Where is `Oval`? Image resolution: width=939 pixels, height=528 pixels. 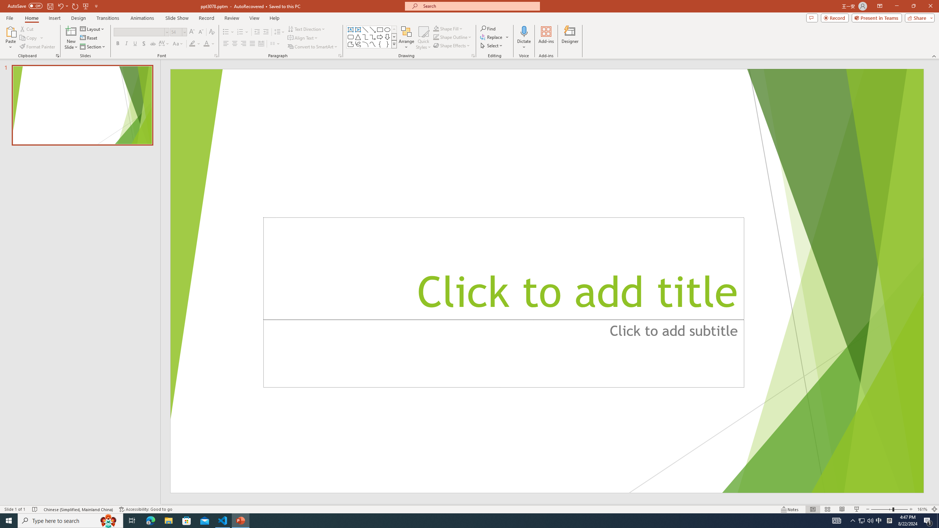 Oval is located at coordinates (387, 29).